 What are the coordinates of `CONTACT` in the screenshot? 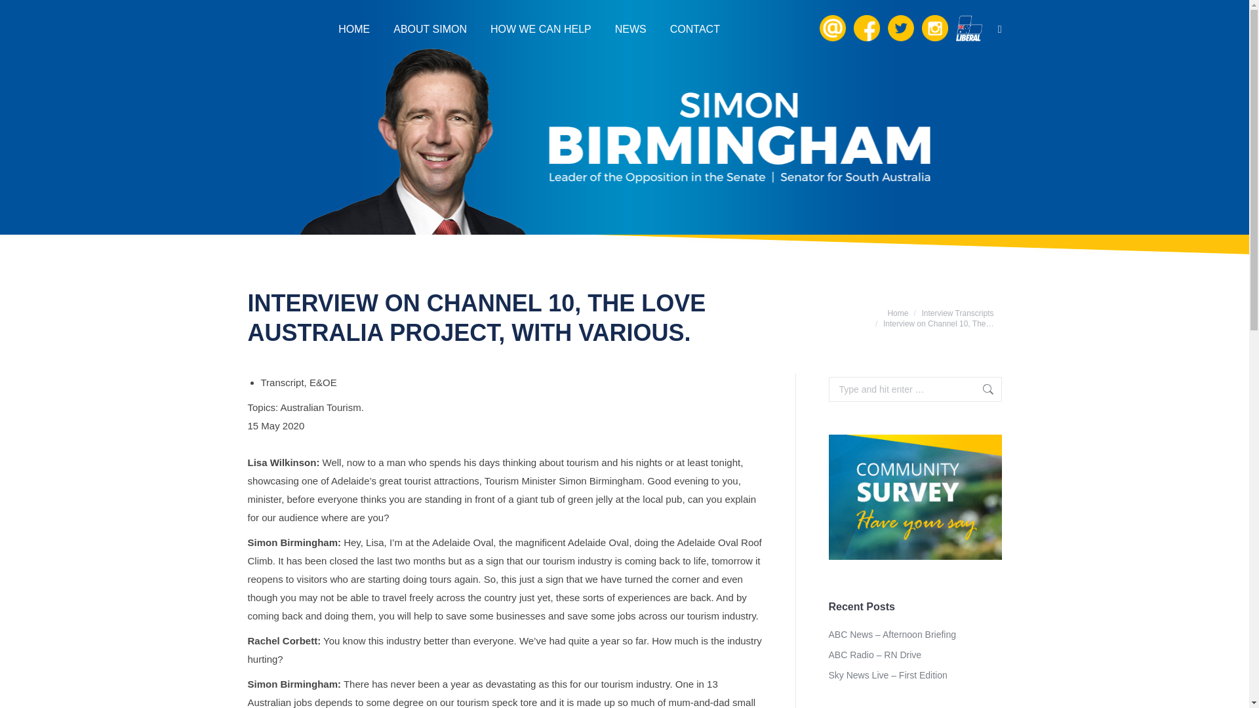 It's located at (695, 29).